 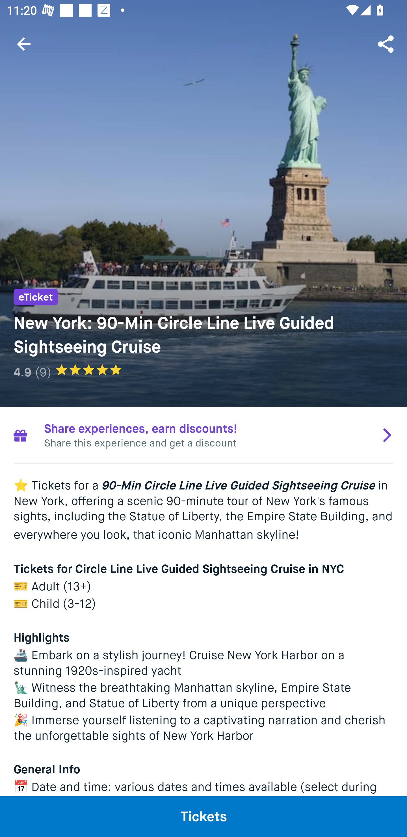 I want to click on (9), so click(x=43, y=372).